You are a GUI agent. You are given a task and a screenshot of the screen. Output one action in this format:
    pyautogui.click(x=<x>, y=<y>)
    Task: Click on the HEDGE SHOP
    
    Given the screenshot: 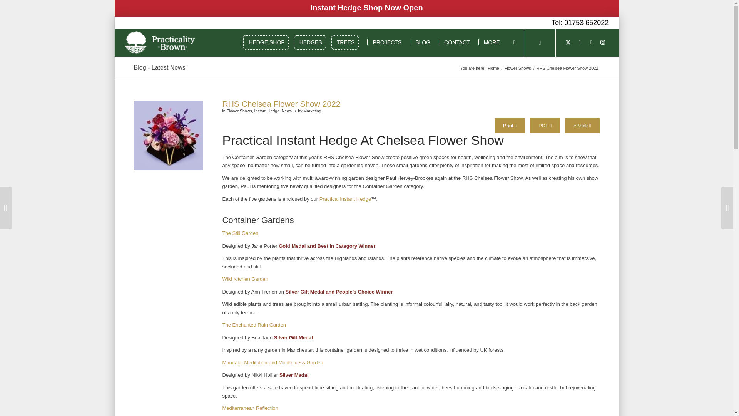 What is the action you would take?
    pyautogui.click(x=267, y=42)
    